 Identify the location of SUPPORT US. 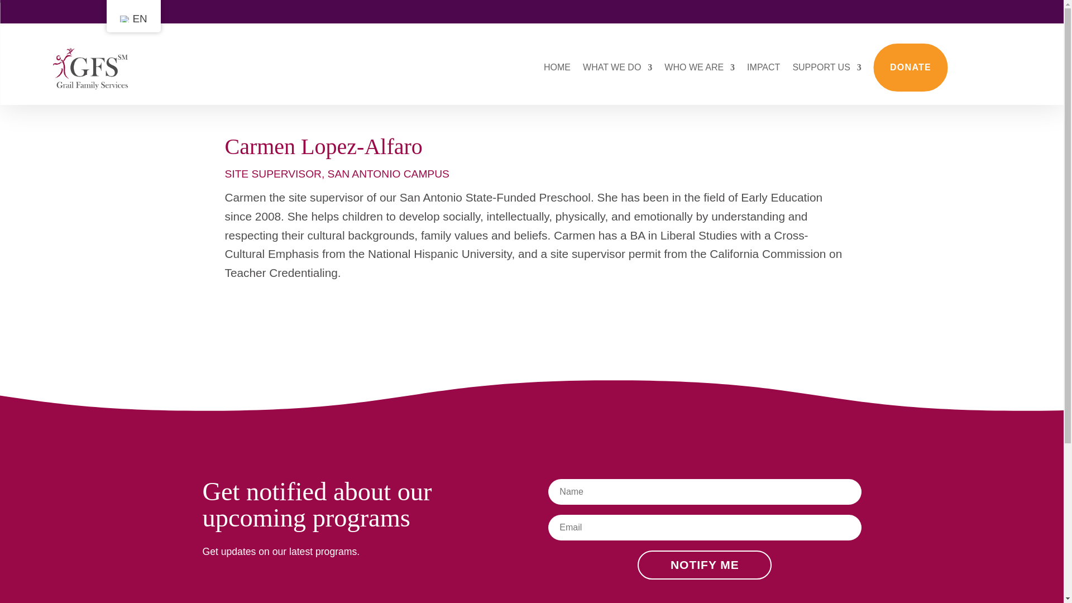
(826, 67).